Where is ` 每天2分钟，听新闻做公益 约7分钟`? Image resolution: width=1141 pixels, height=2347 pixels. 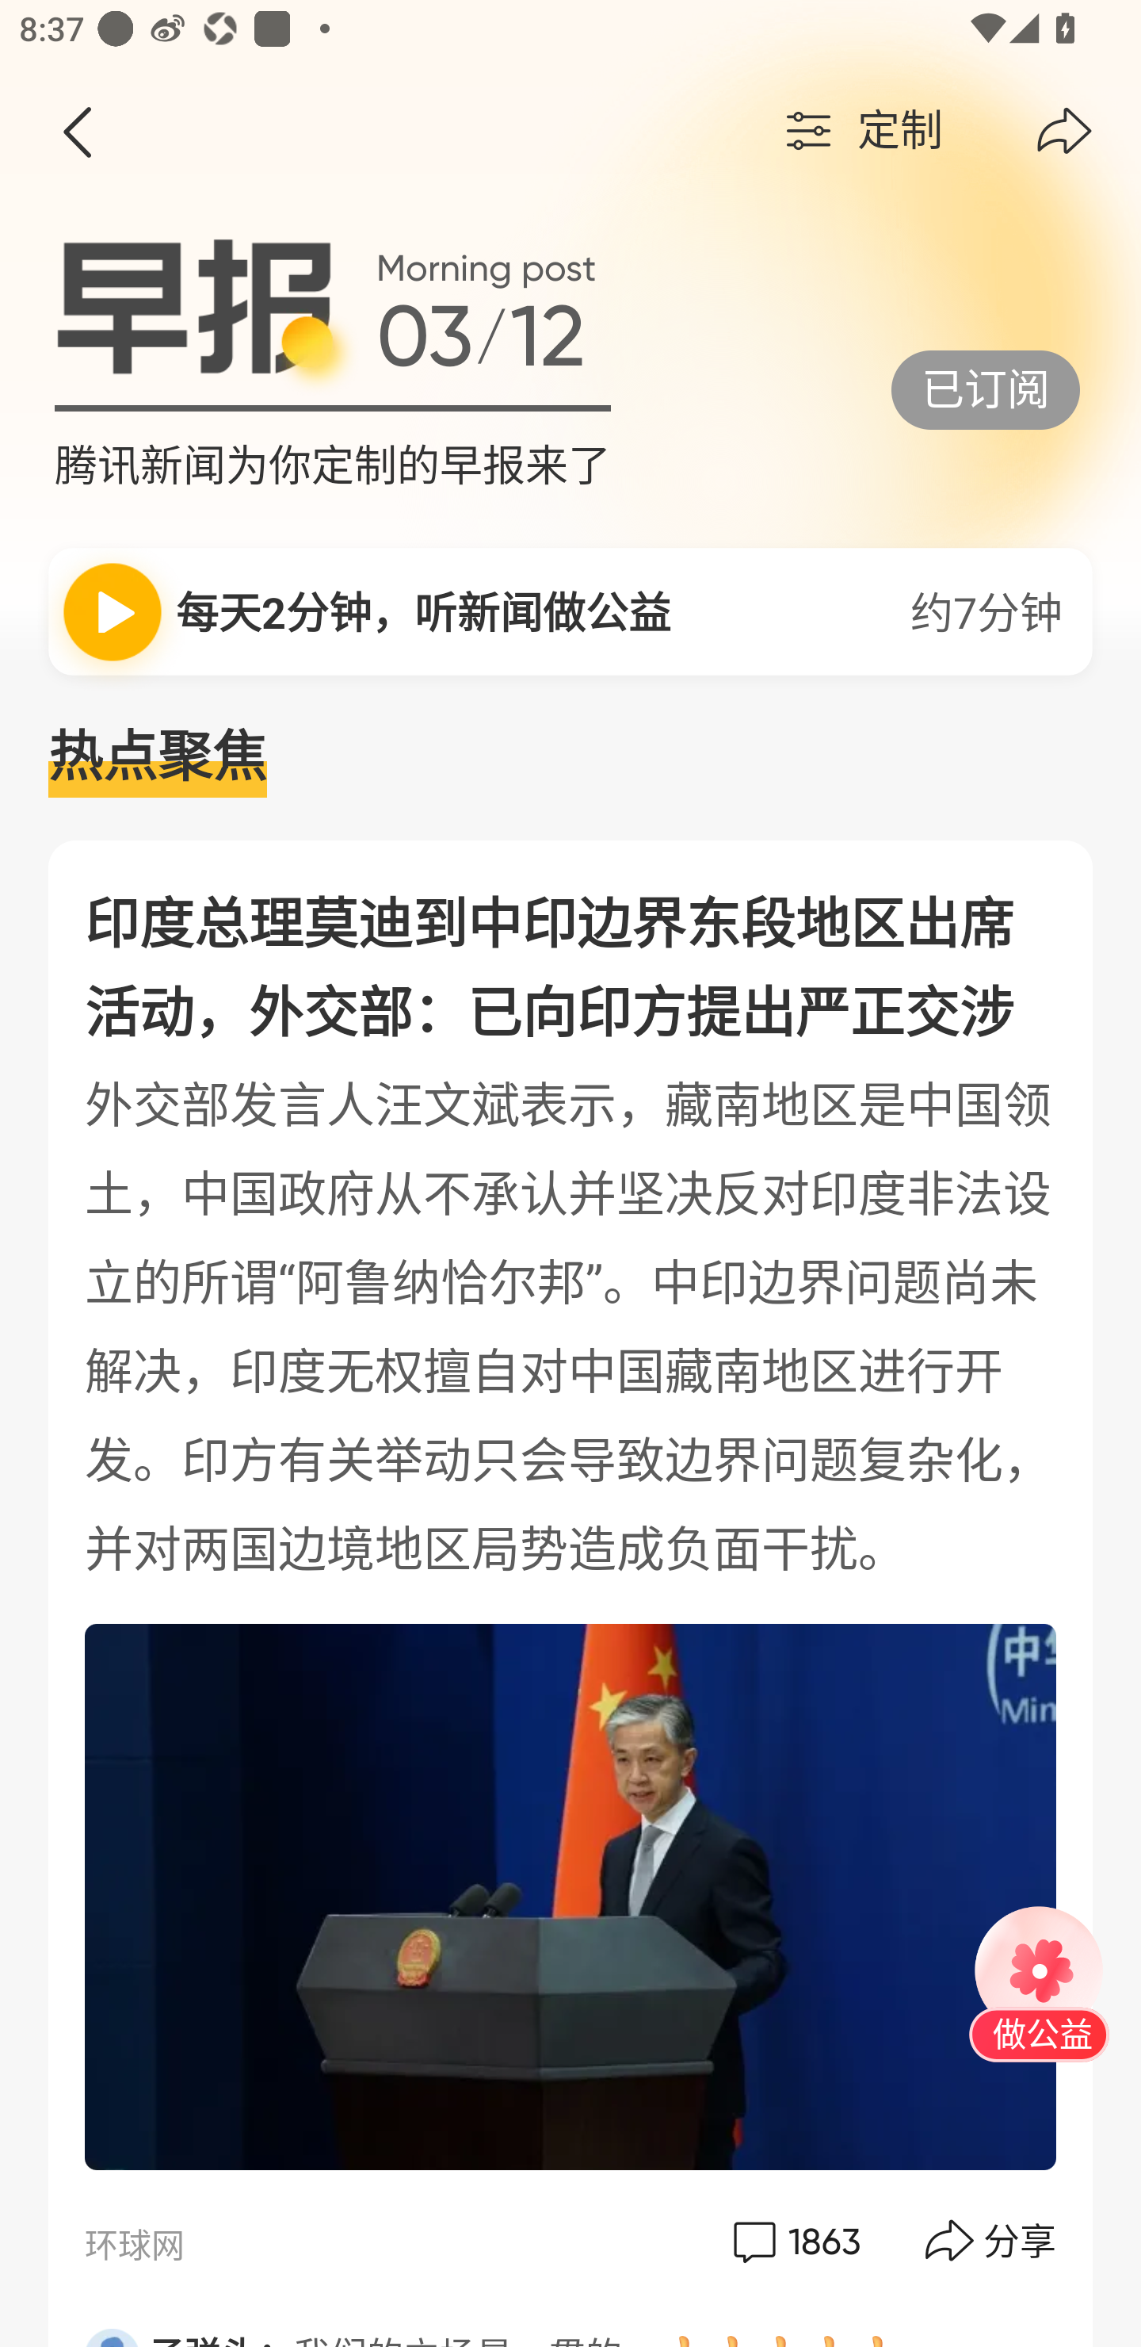
 每天2分钟，听新闻做公益 约7分钟 is located at coordinates (570, 611).